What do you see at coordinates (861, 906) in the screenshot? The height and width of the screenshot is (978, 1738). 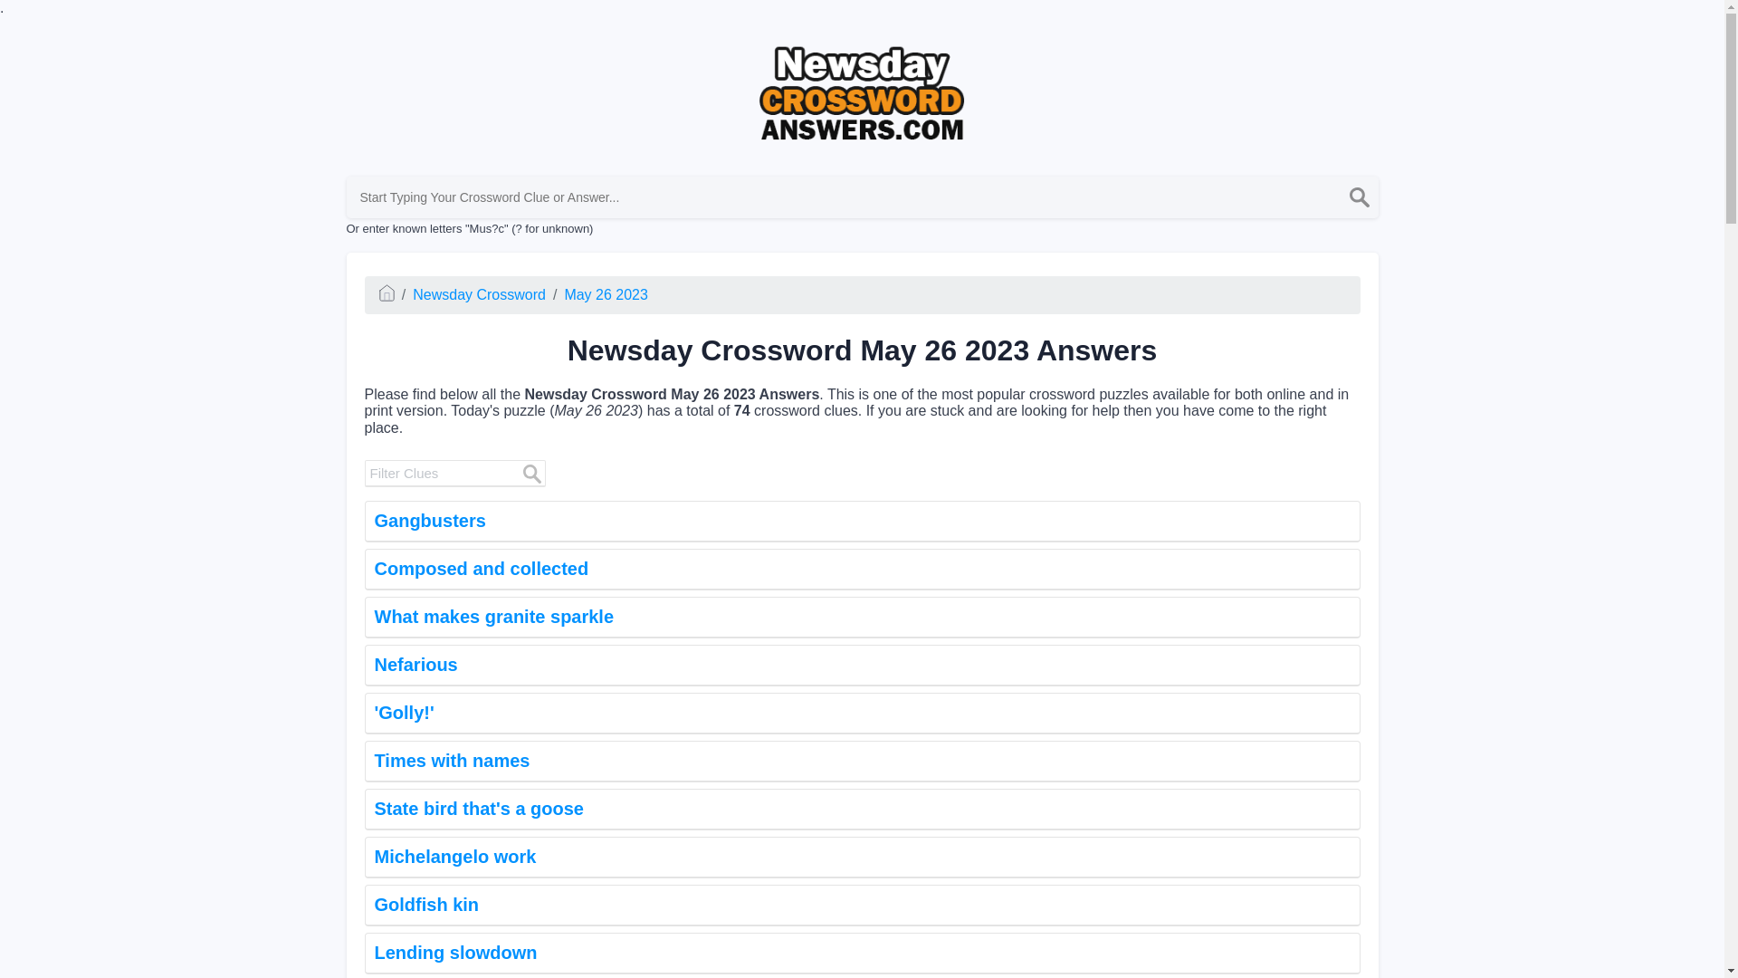 I see `Goldfish kin` at bounding box center [861, 906].